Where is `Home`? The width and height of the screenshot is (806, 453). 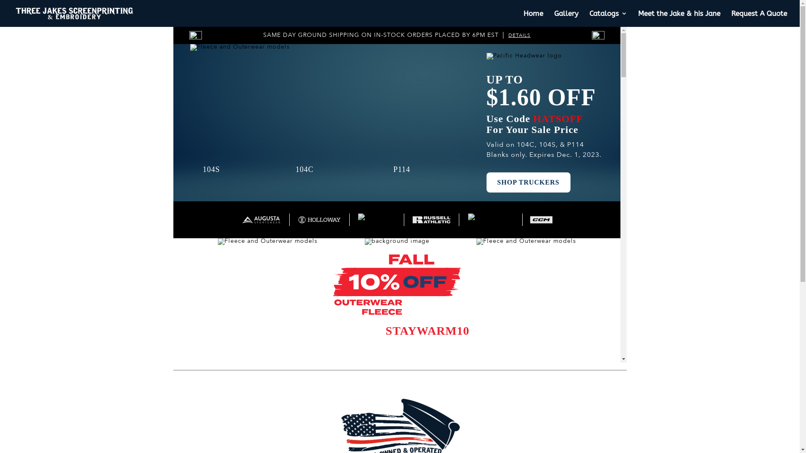 Home is located at coordinates (533, 18).